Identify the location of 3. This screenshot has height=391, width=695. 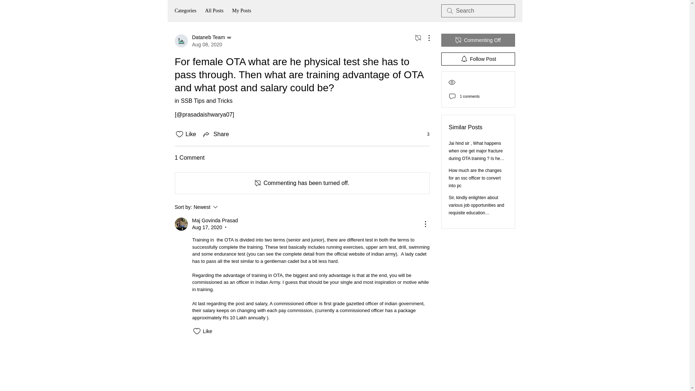
(478, 40).